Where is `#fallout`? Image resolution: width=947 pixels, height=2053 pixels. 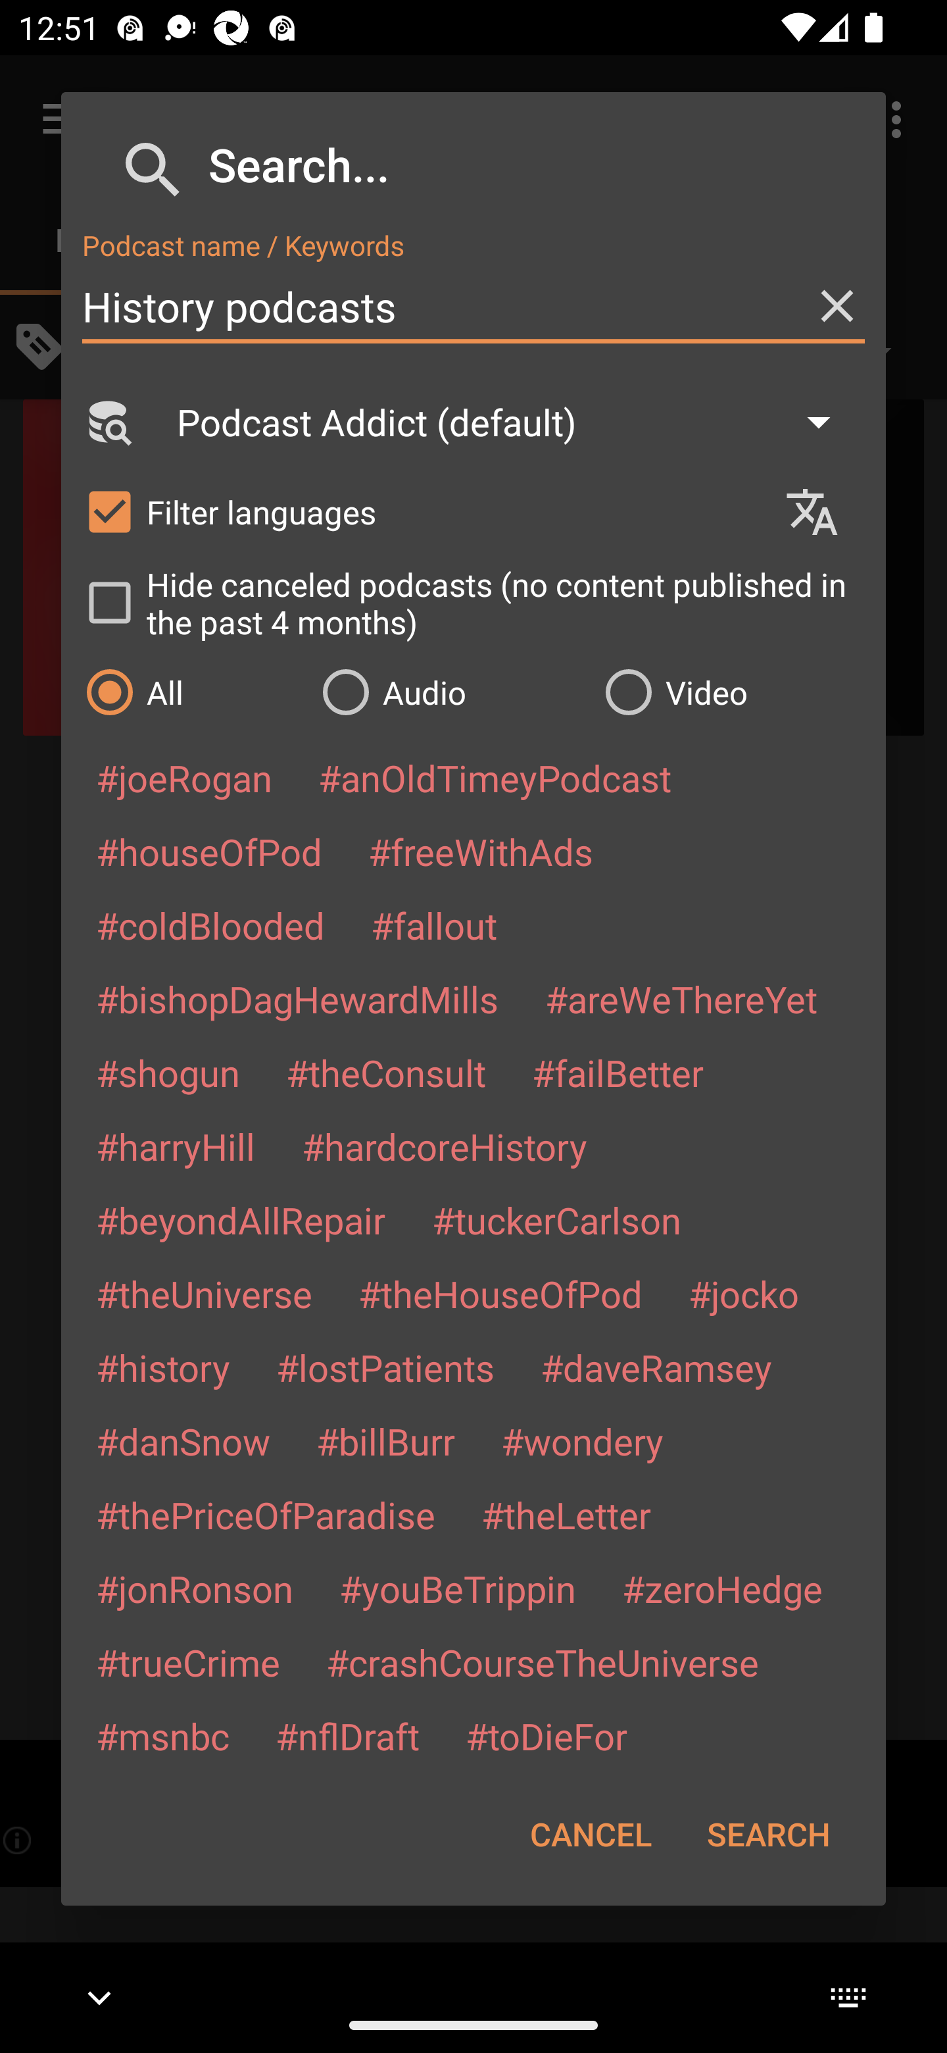
#fallout is located at coordinates (434, 925).